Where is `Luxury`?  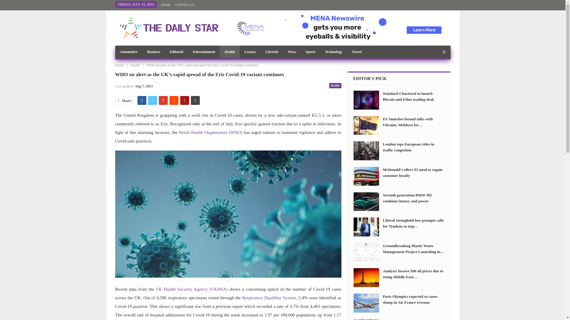
Luxury is located at coordinates (251, 52).